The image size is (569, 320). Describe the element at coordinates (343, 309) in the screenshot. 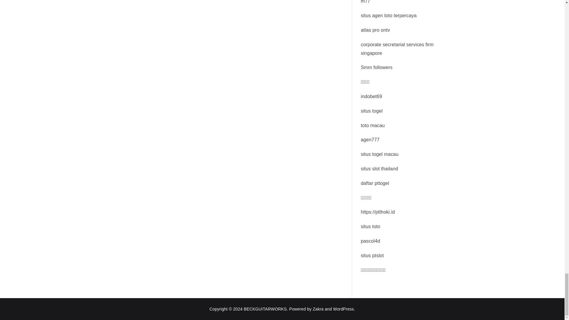

I see `WordPress` at that location.